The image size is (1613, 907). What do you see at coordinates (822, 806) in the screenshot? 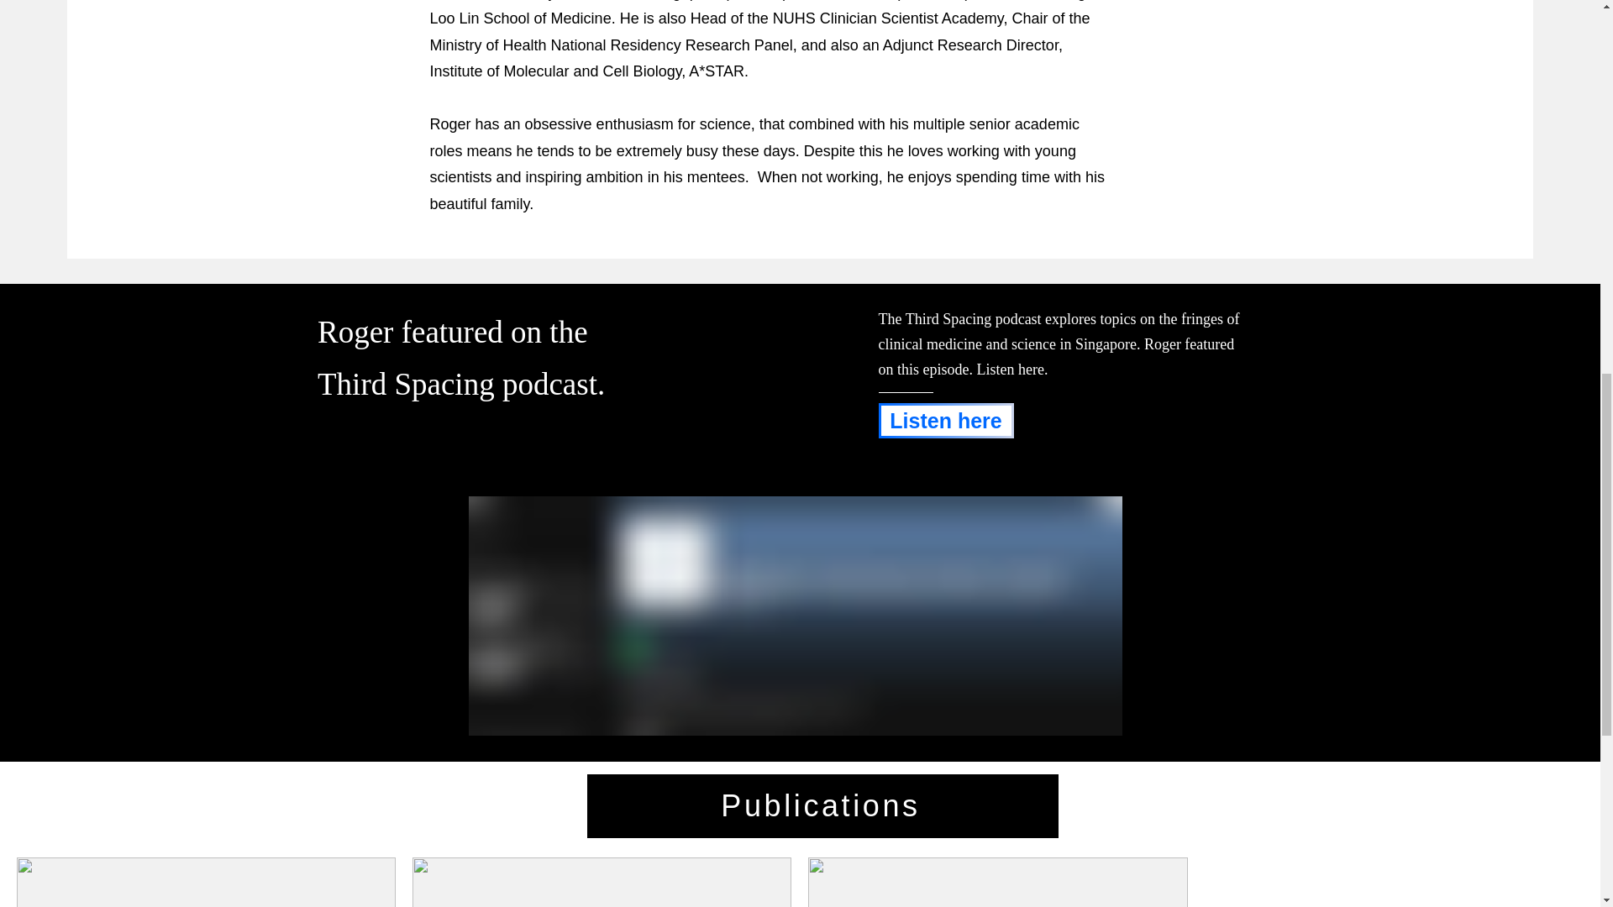
I see `Publications` at bounding box center [822, 806].